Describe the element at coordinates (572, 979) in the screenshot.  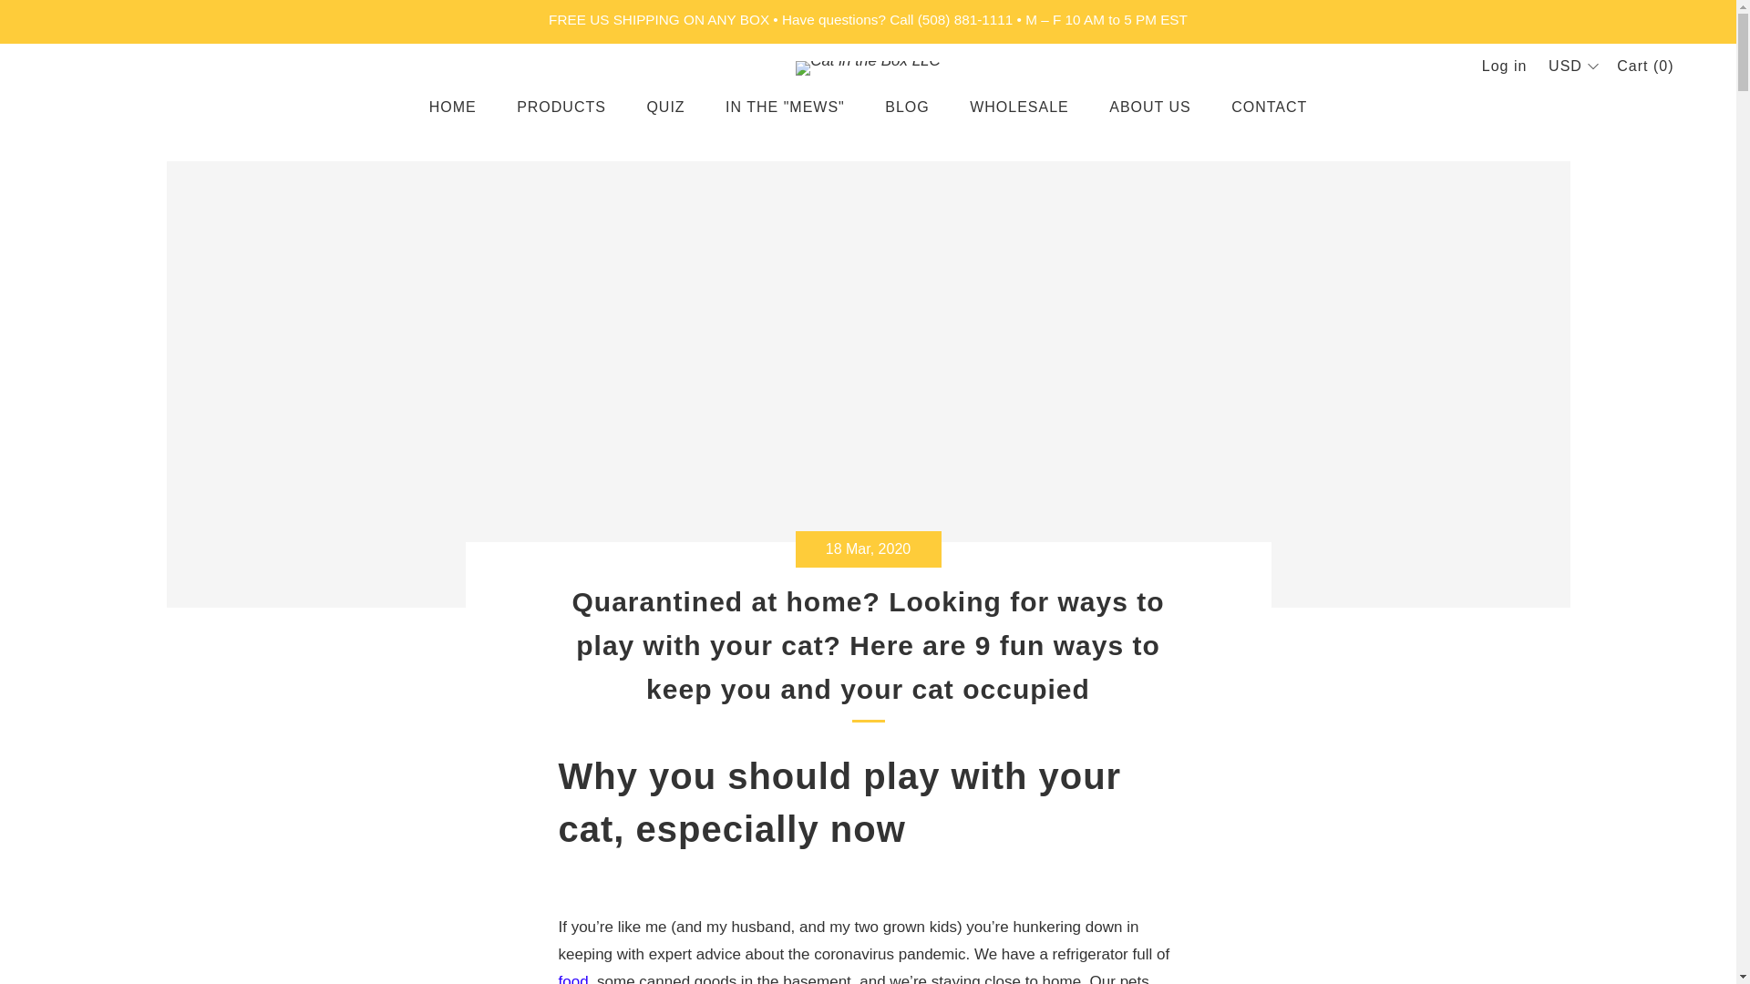
I see `food` at that location.